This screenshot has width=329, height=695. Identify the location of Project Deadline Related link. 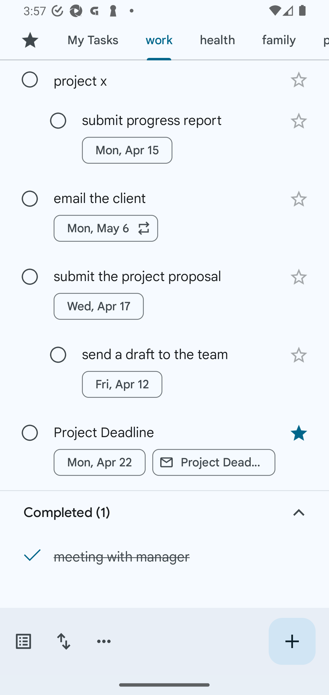
(214, 462).